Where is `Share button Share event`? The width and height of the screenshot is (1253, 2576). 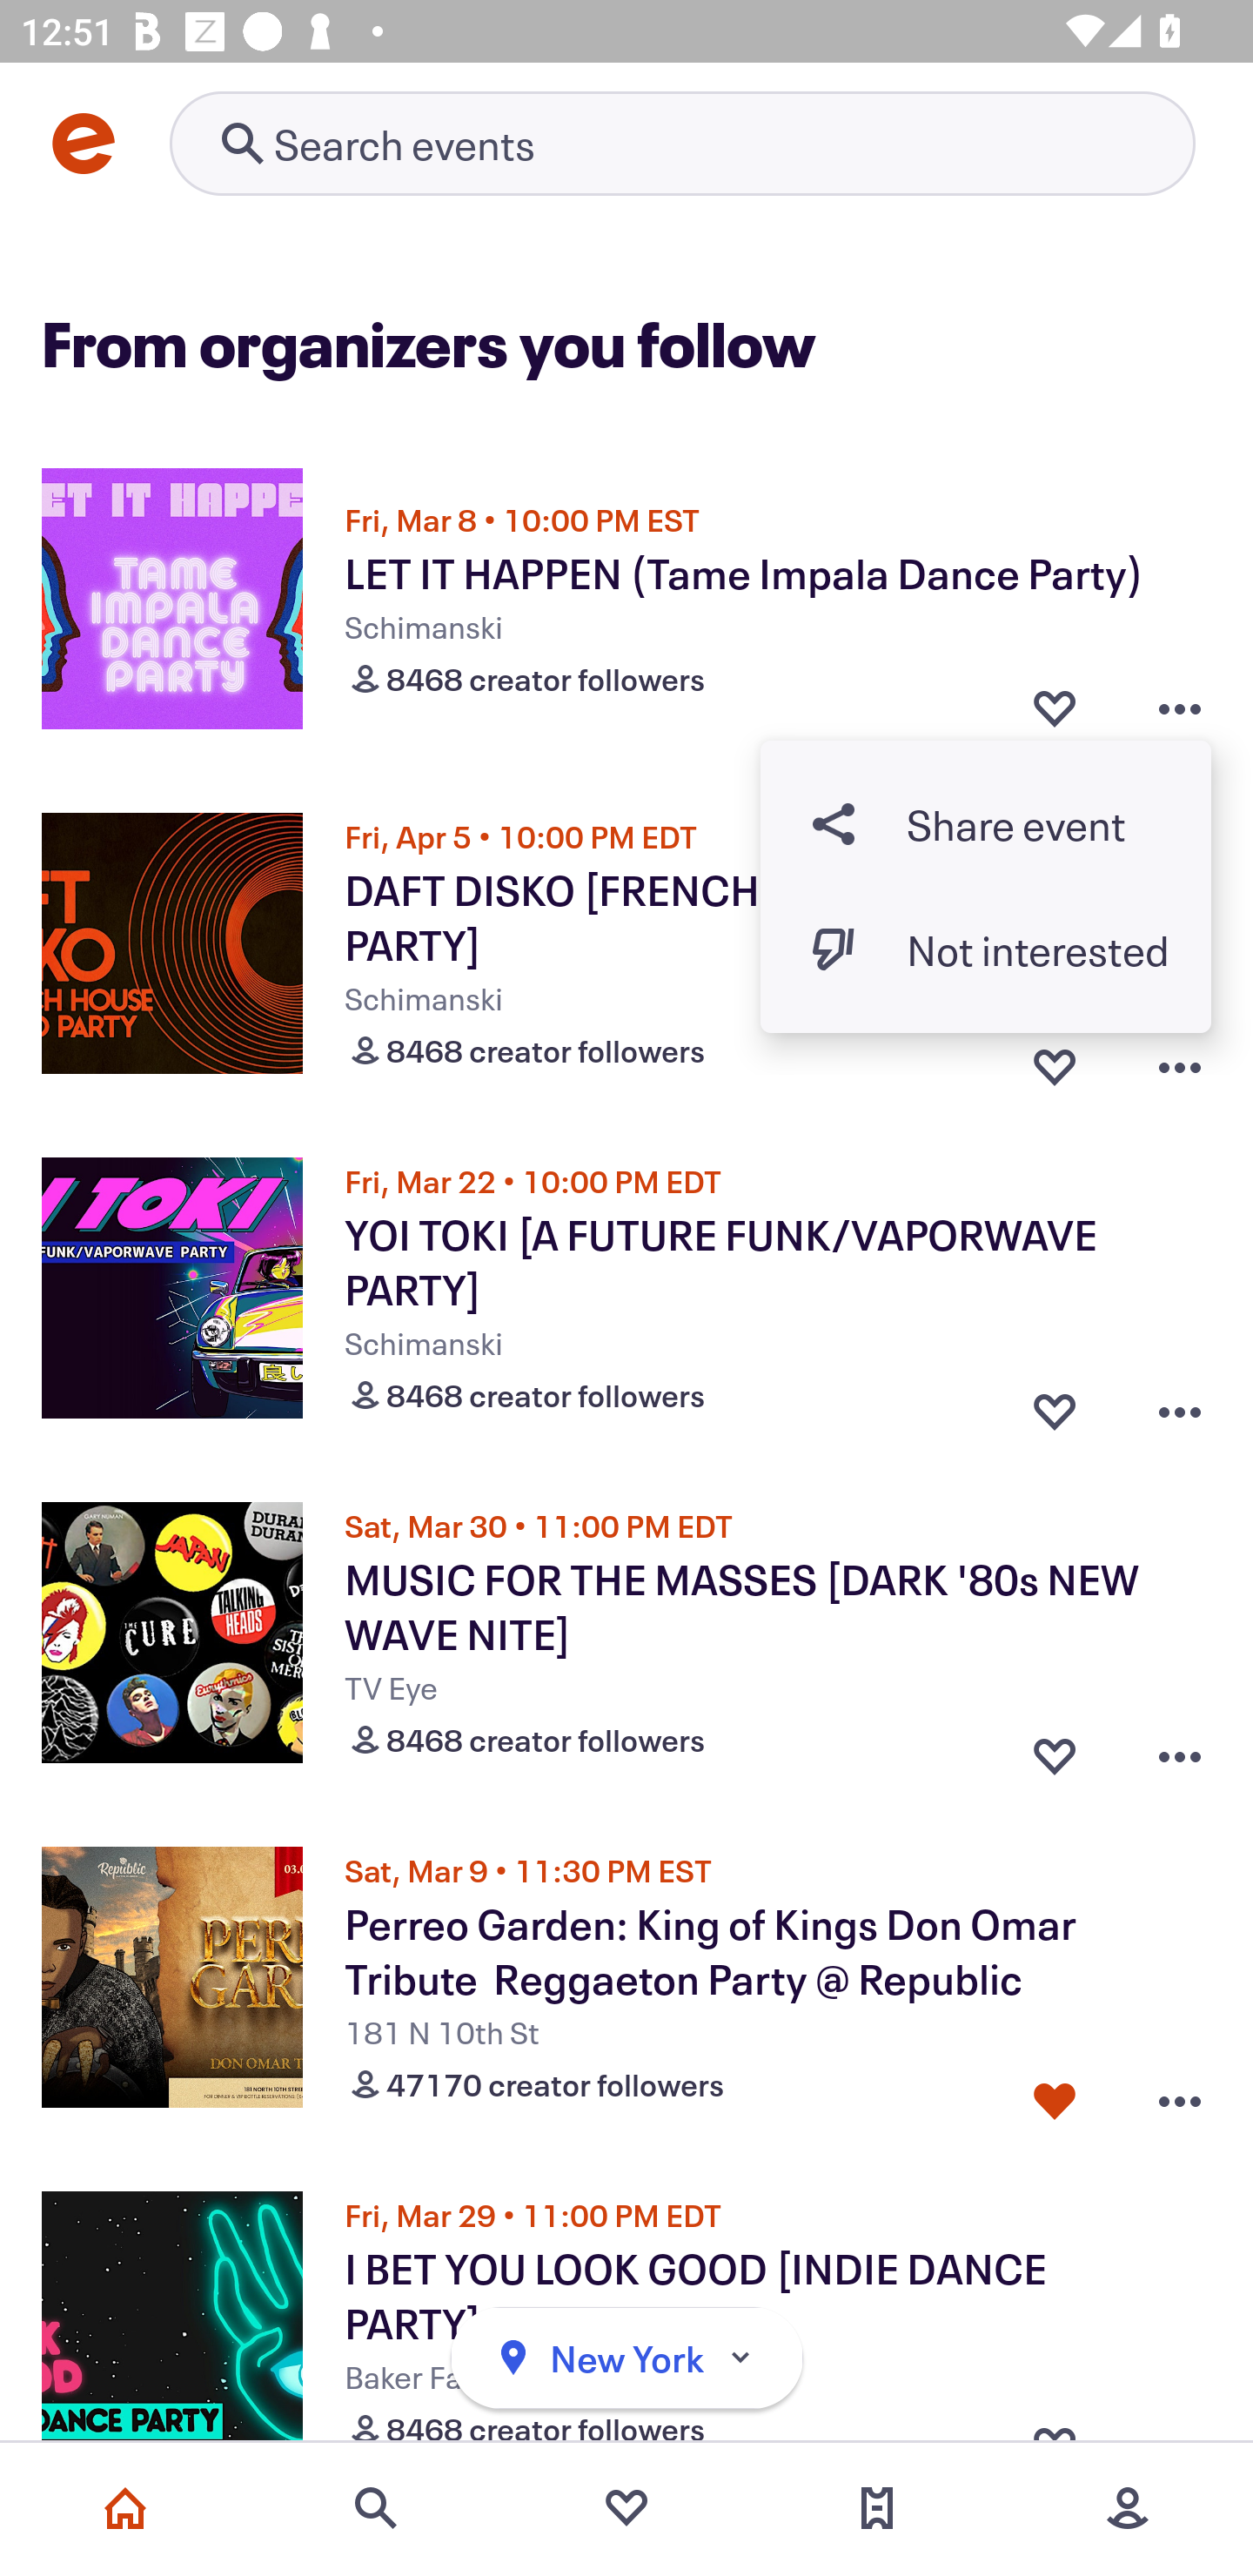 Share button Share event is located at coordinates (986, 824).